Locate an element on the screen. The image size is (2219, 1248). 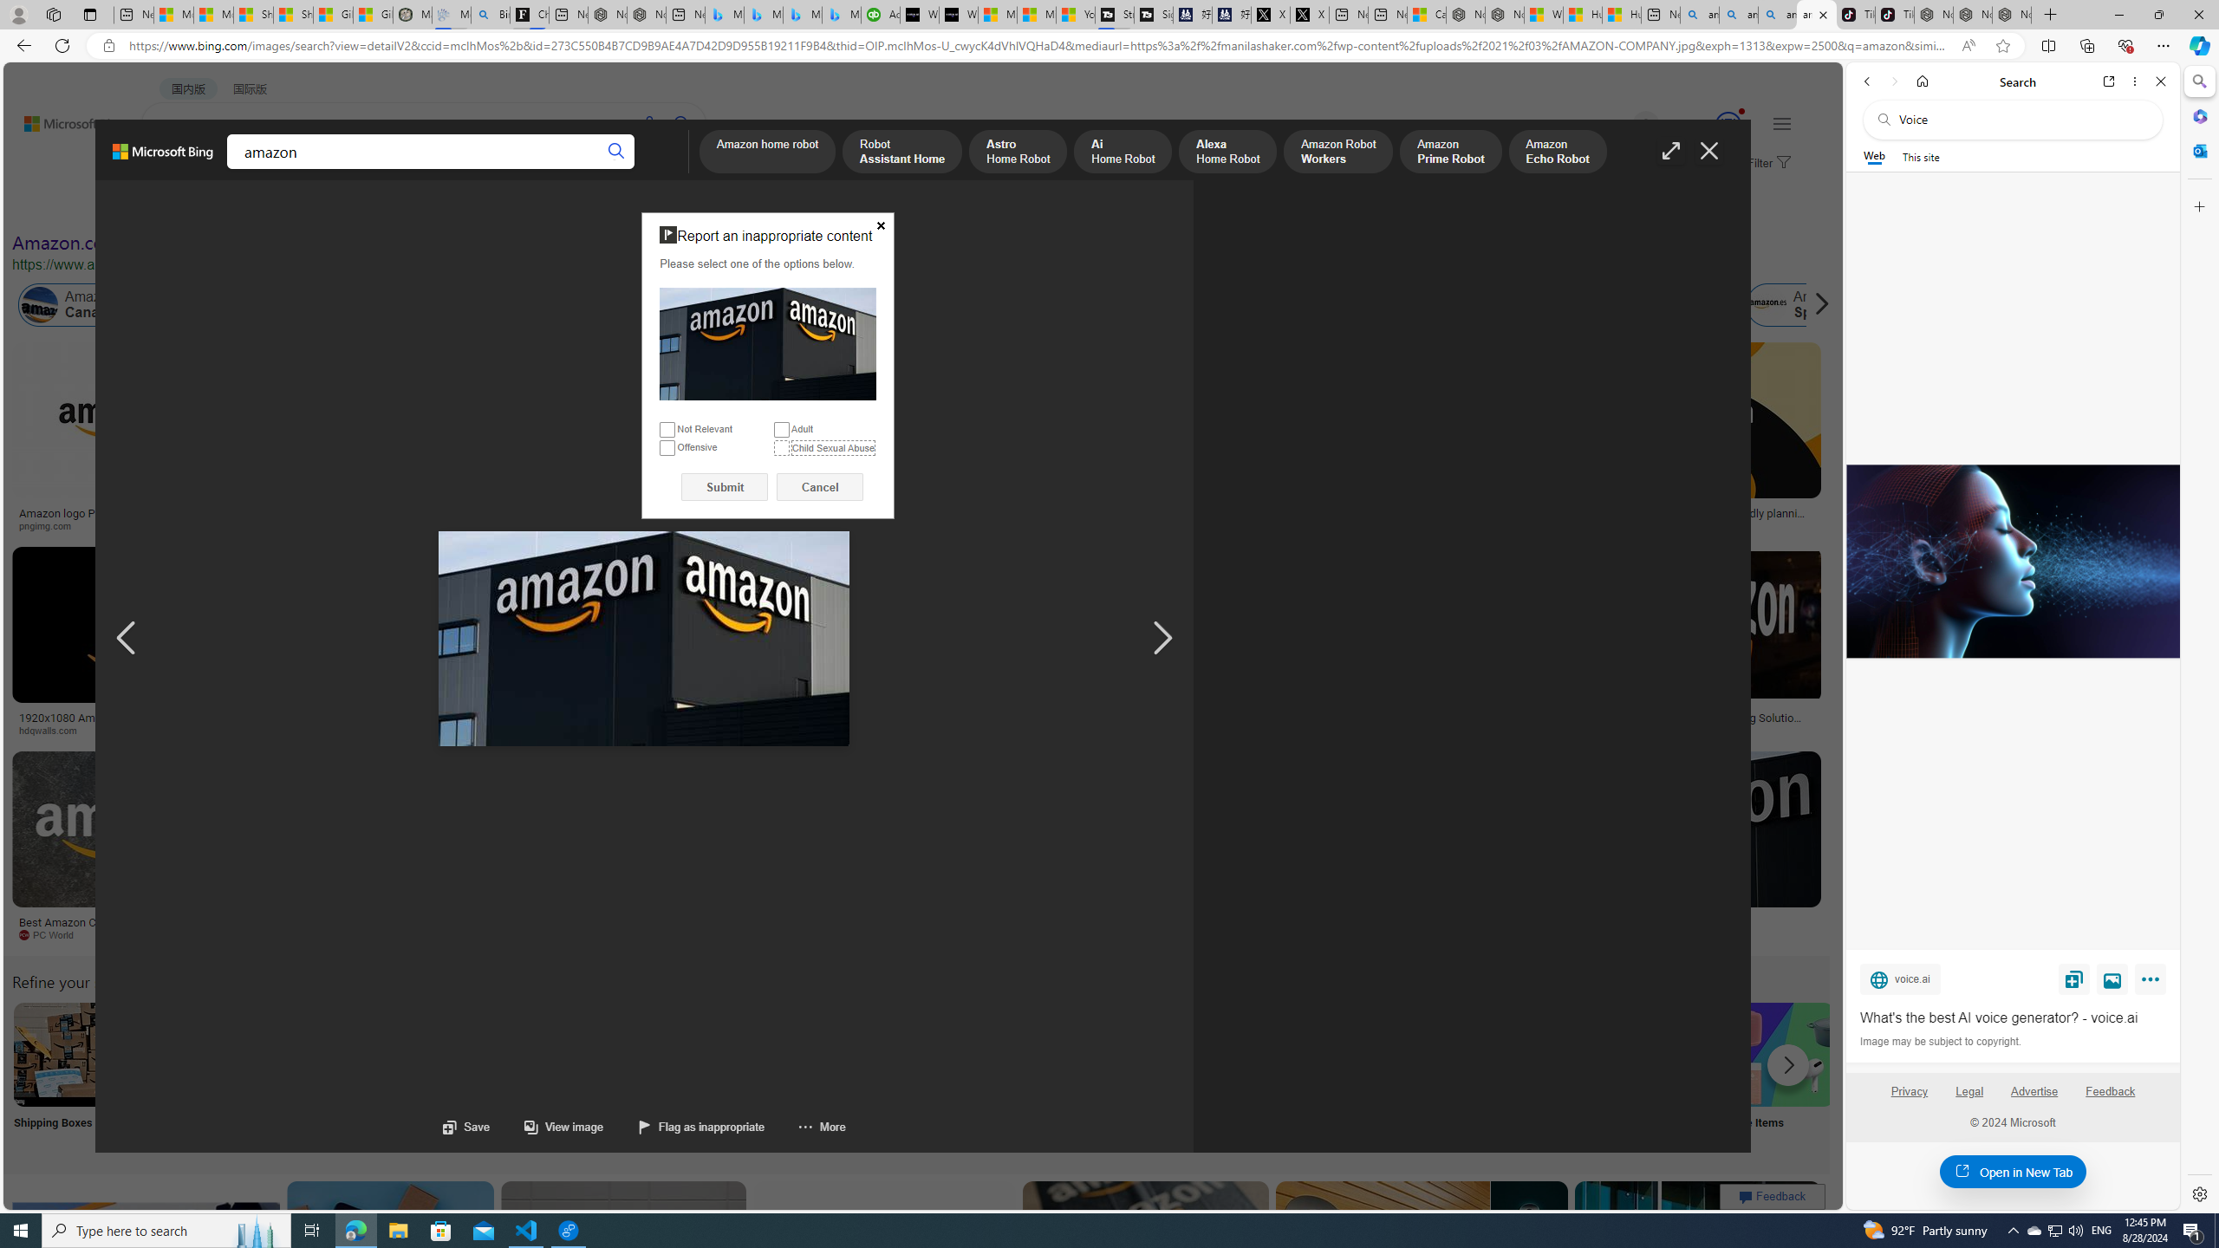
The Verge is located at coordinates (290, 934).